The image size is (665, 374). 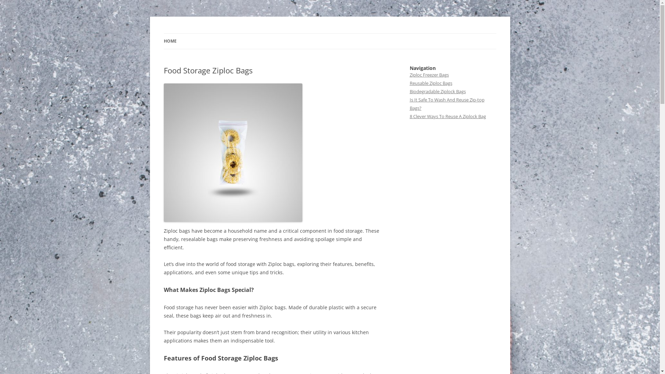 What do you see at coordinates (170, 41) in the screenshot?
I see `HOME` at bounding box center [170, 41].